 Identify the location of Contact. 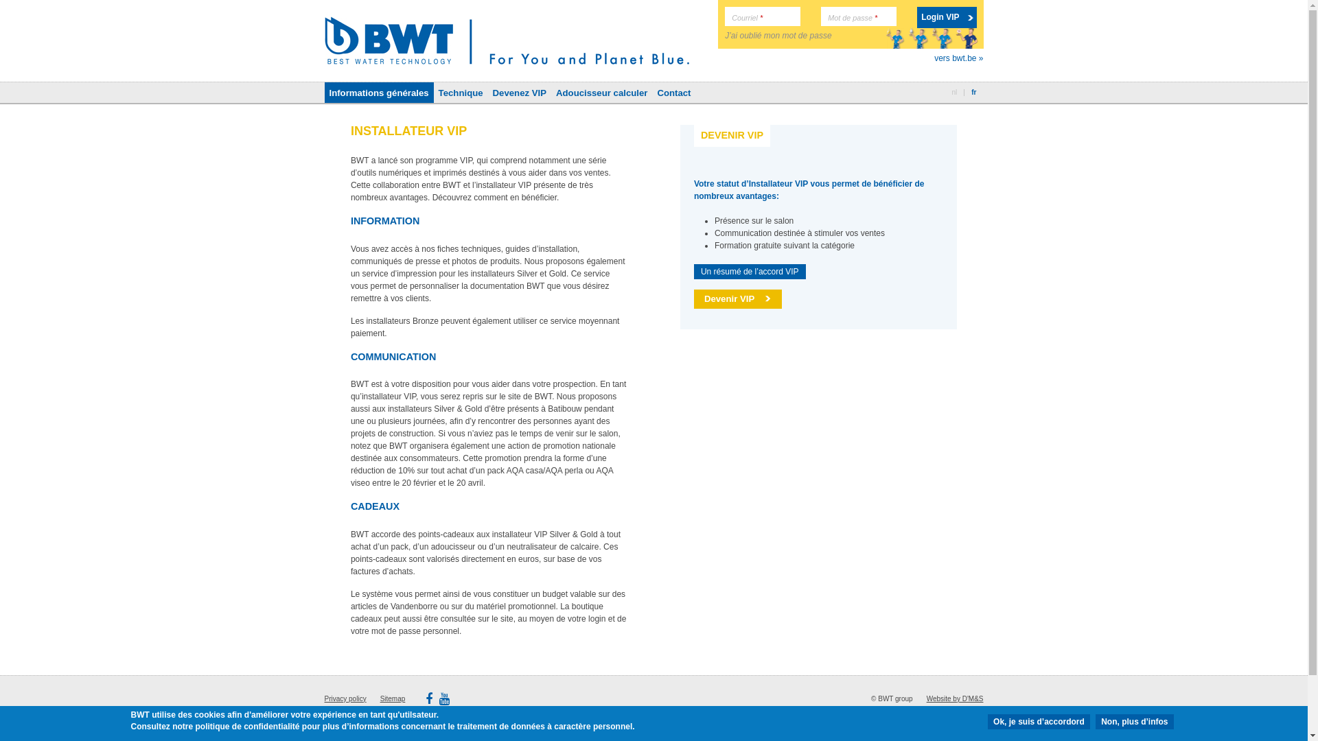
(674, 93).